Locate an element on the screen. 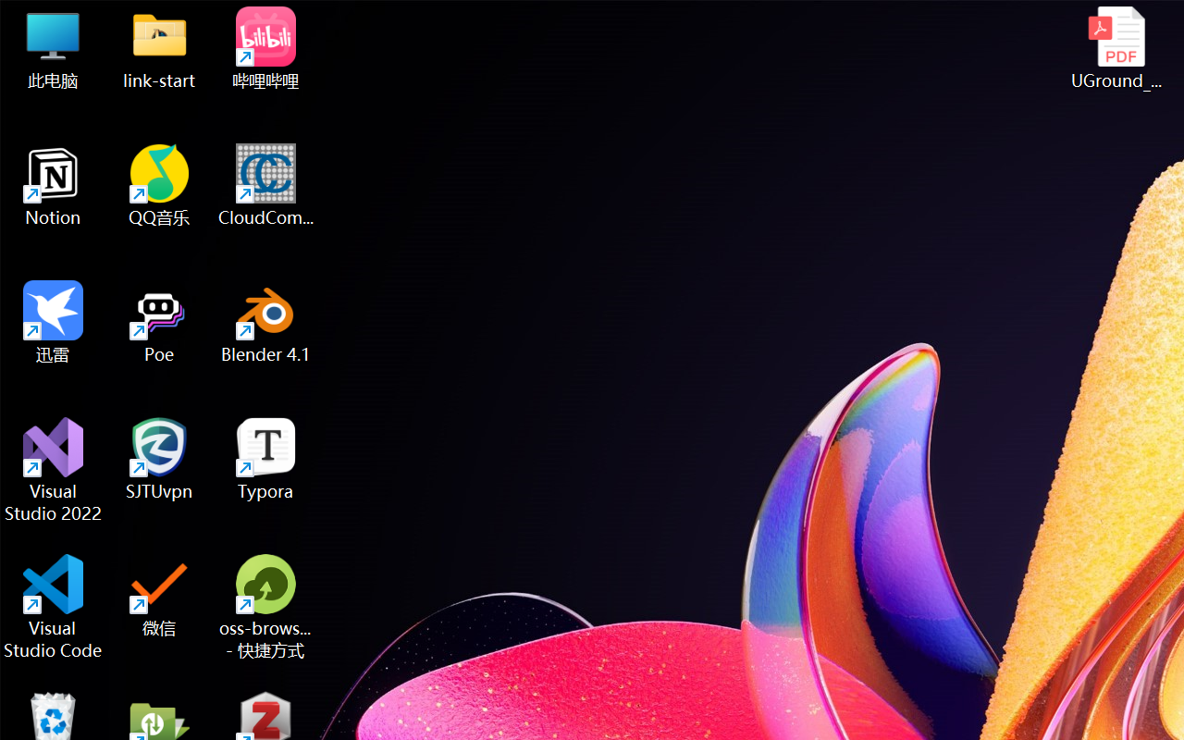 The height and width of the screenshot is (740, 1184). Country version: is located at coordinates (871, 605).